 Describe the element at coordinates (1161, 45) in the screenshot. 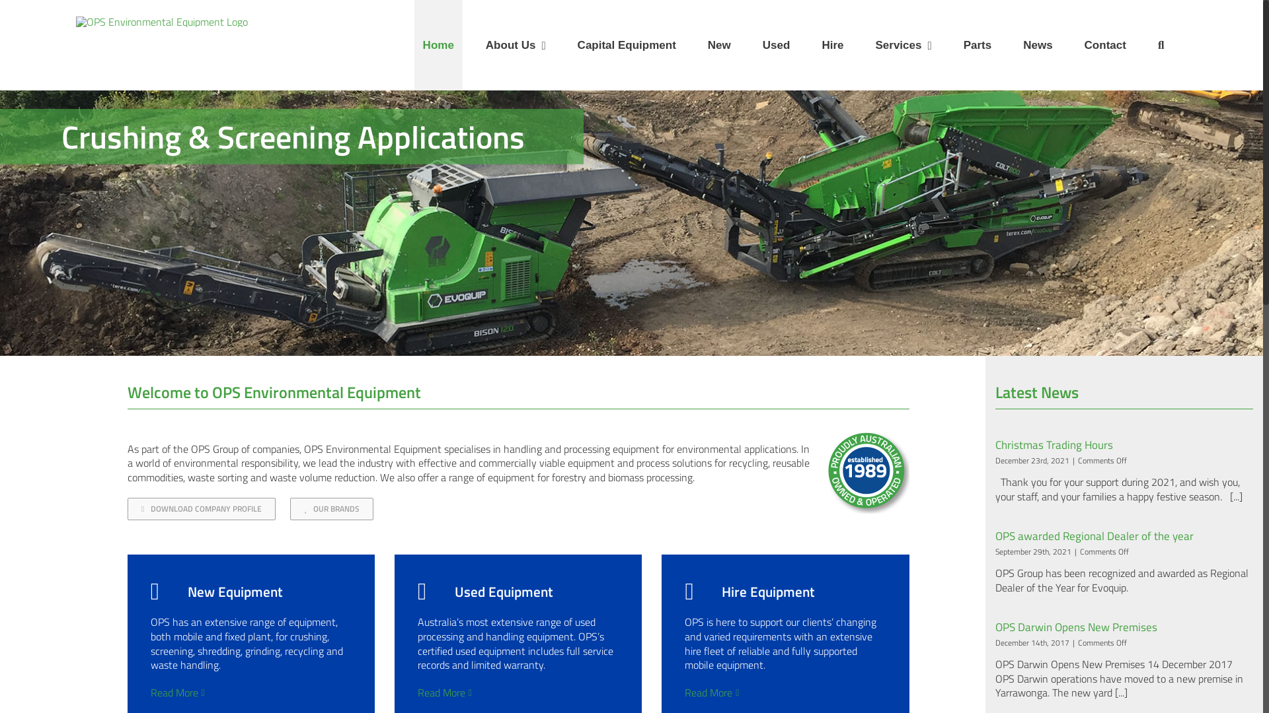

I see `Search` at that location.